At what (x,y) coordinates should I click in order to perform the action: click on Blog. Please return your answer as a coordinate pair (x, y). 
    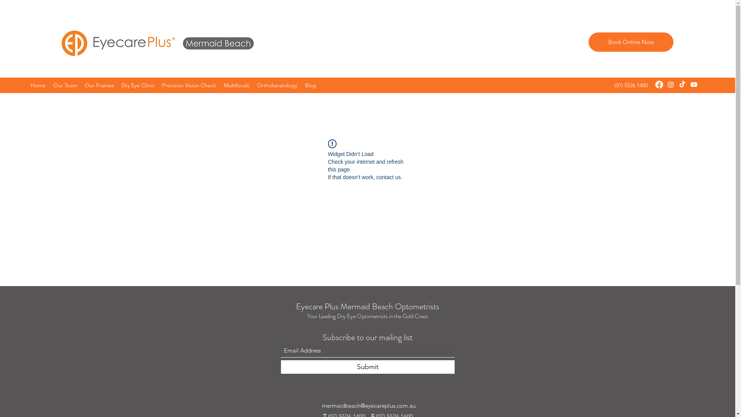
    Looking at the image, I should click on (310, 85).